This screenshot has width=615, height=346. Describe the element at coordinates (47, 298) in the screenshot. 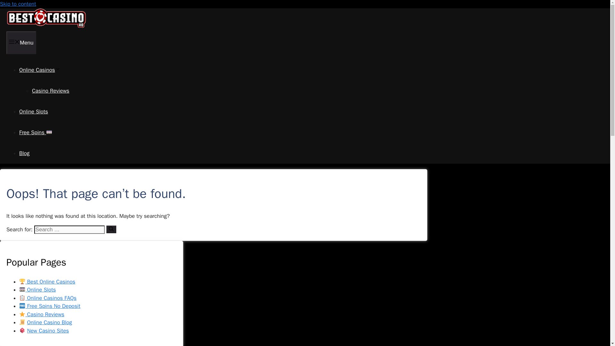

I see `Online Casinos FAQs` at that location.